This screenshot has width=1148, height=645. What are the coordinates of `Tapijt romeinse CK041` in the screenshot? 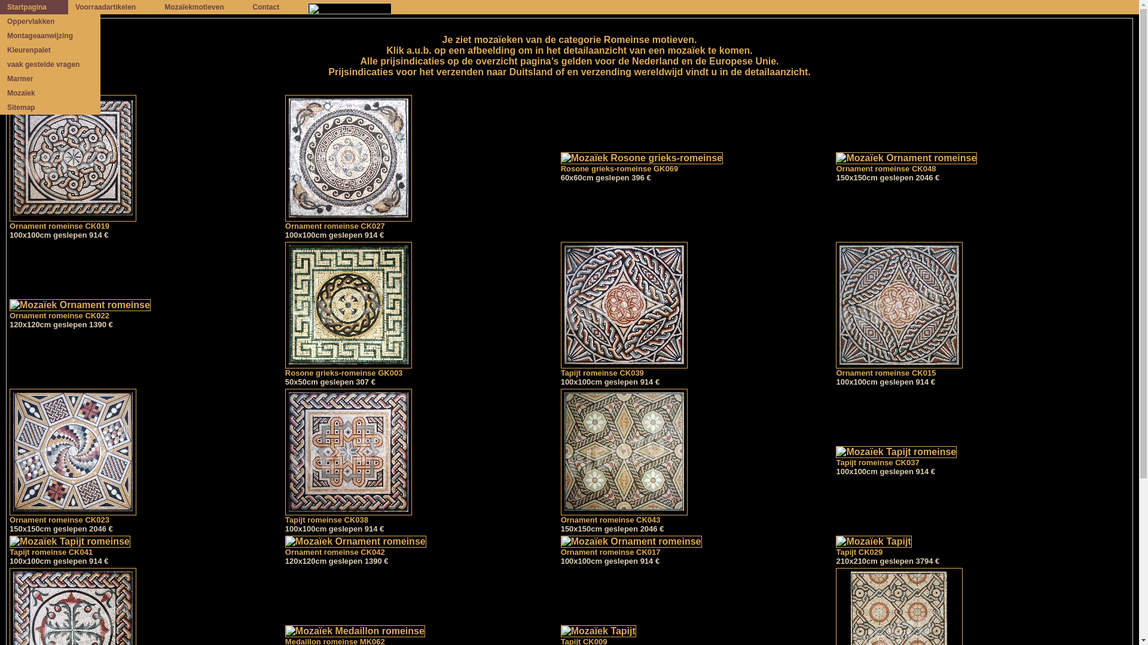 It's located at (70, 546).